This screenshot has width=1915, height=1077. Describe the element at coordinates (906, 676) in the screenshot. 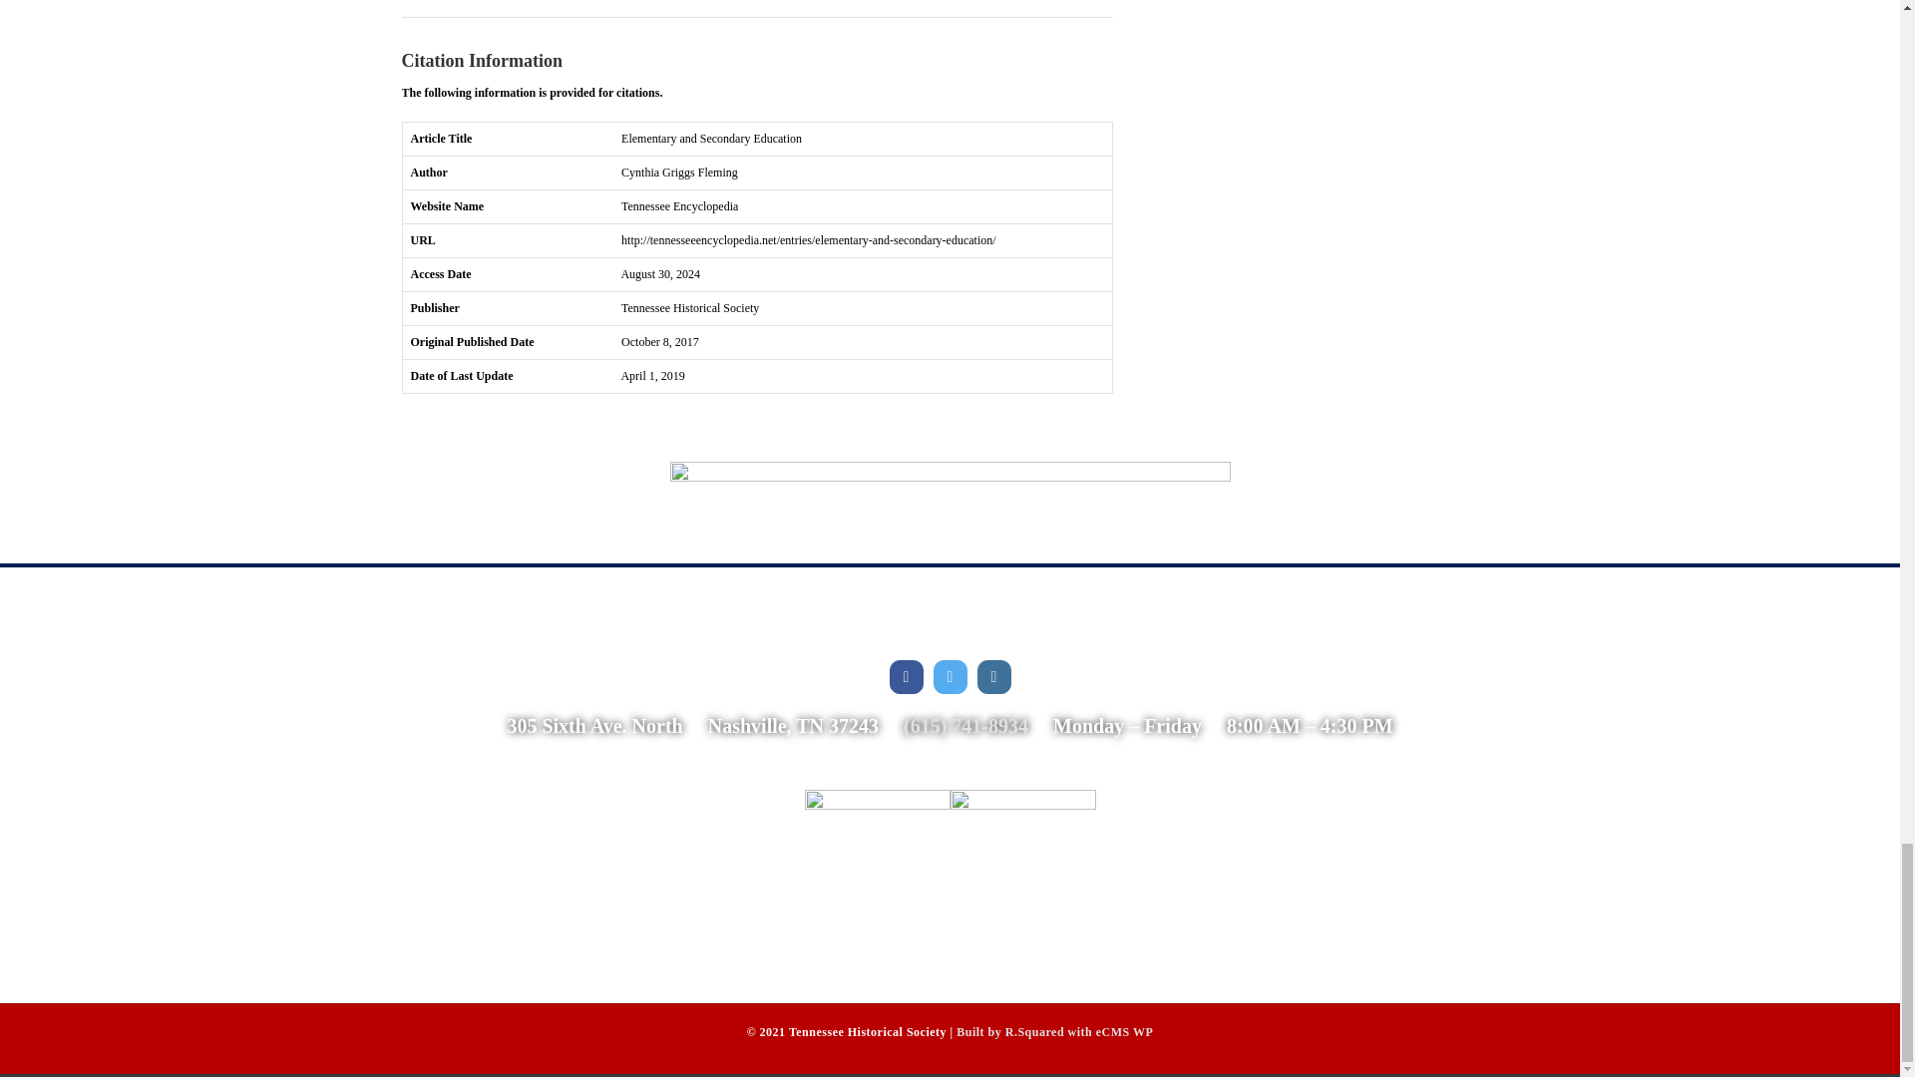

I see `Facebook` at that location.